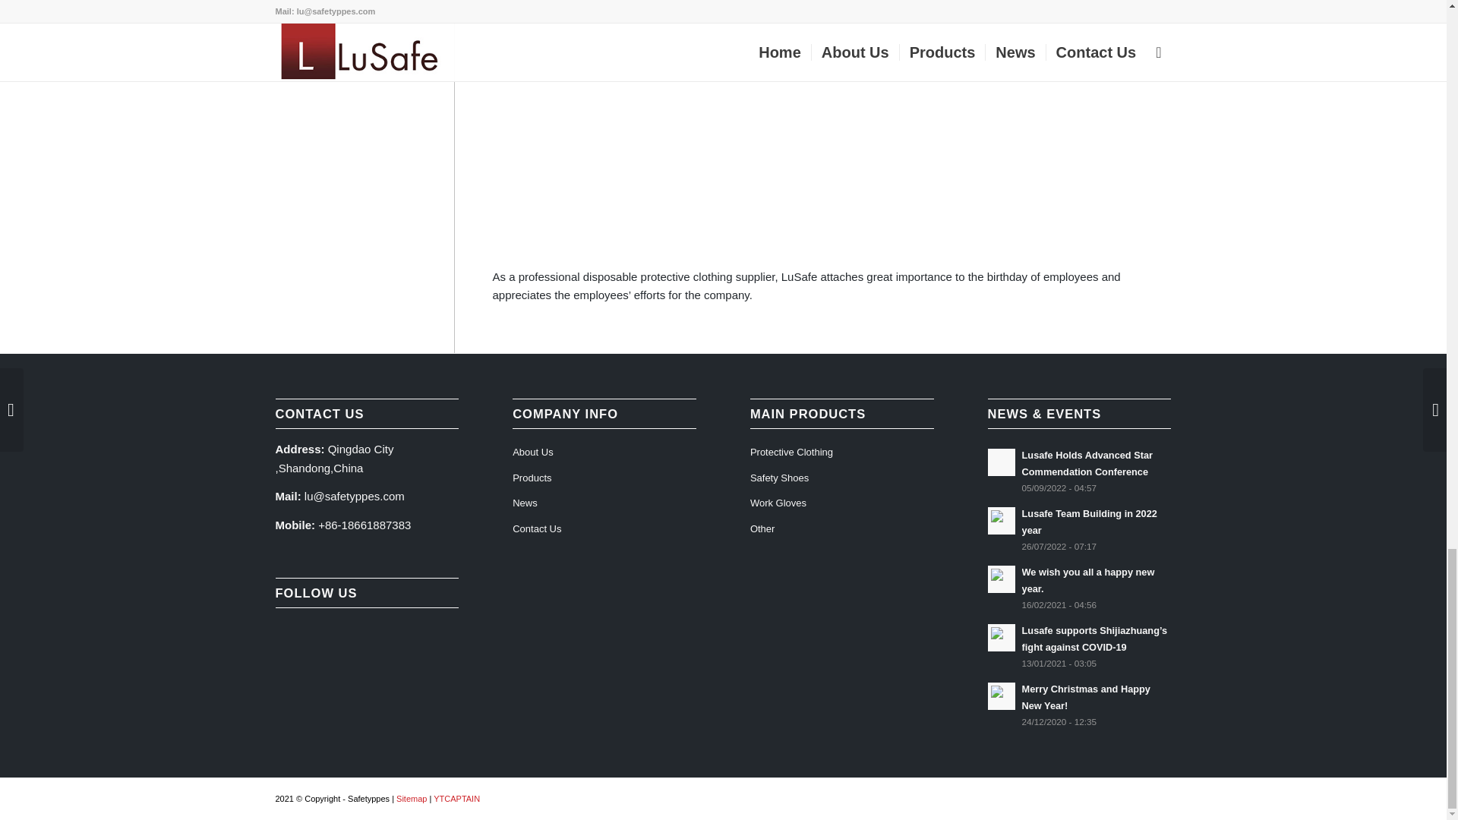  Describe the element at coordinates (842, 530) in the screenshot. I see `Other` at that location.